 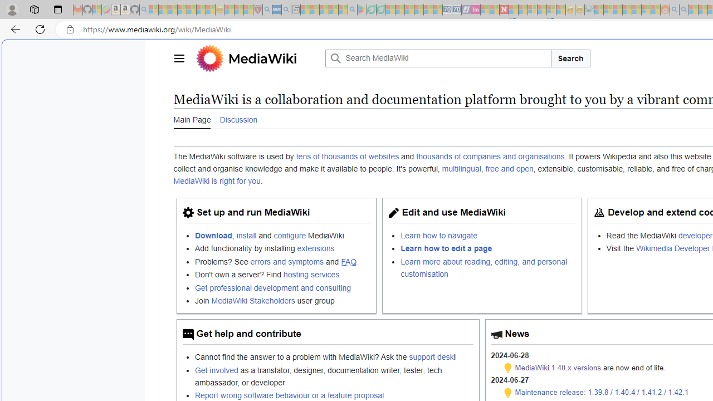 I want to click on Download, so click(x=213, y=235).